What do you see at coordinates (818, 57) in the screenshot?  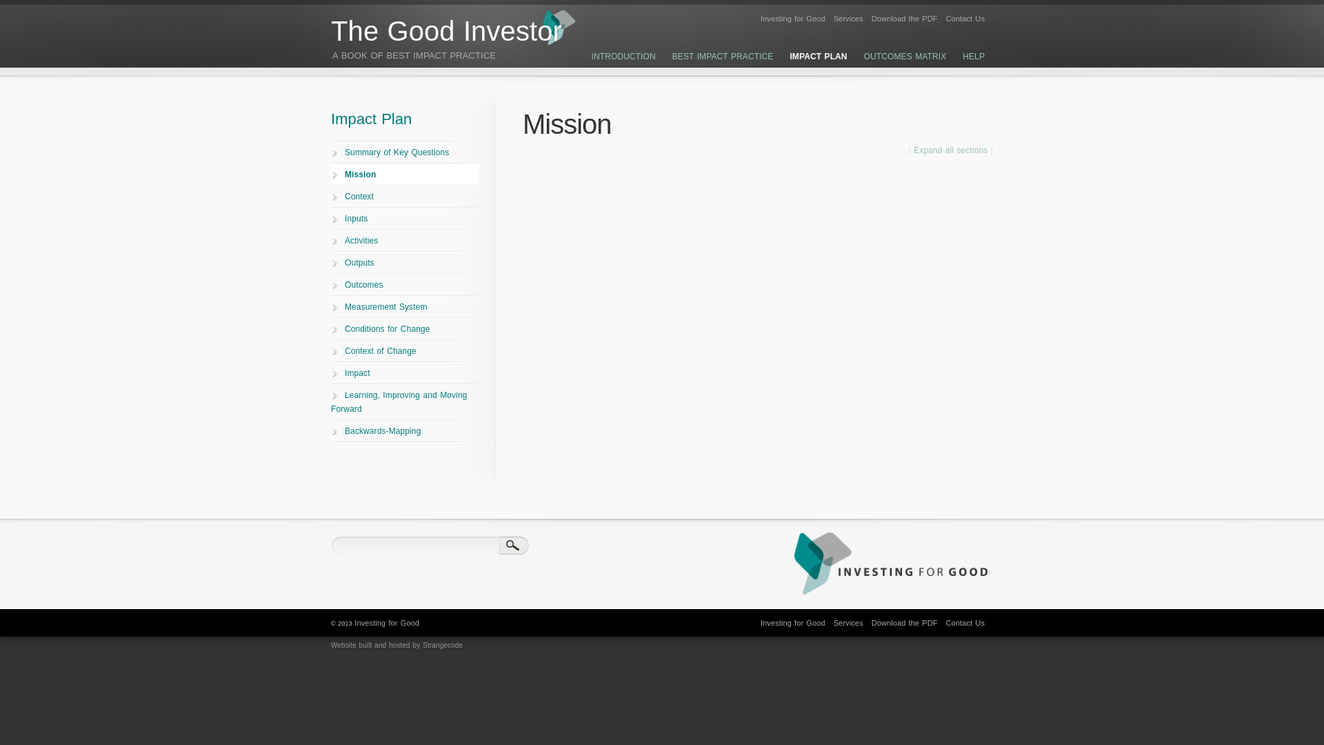 I see `IMPACT PLAN` at bounding box center [818, 57].